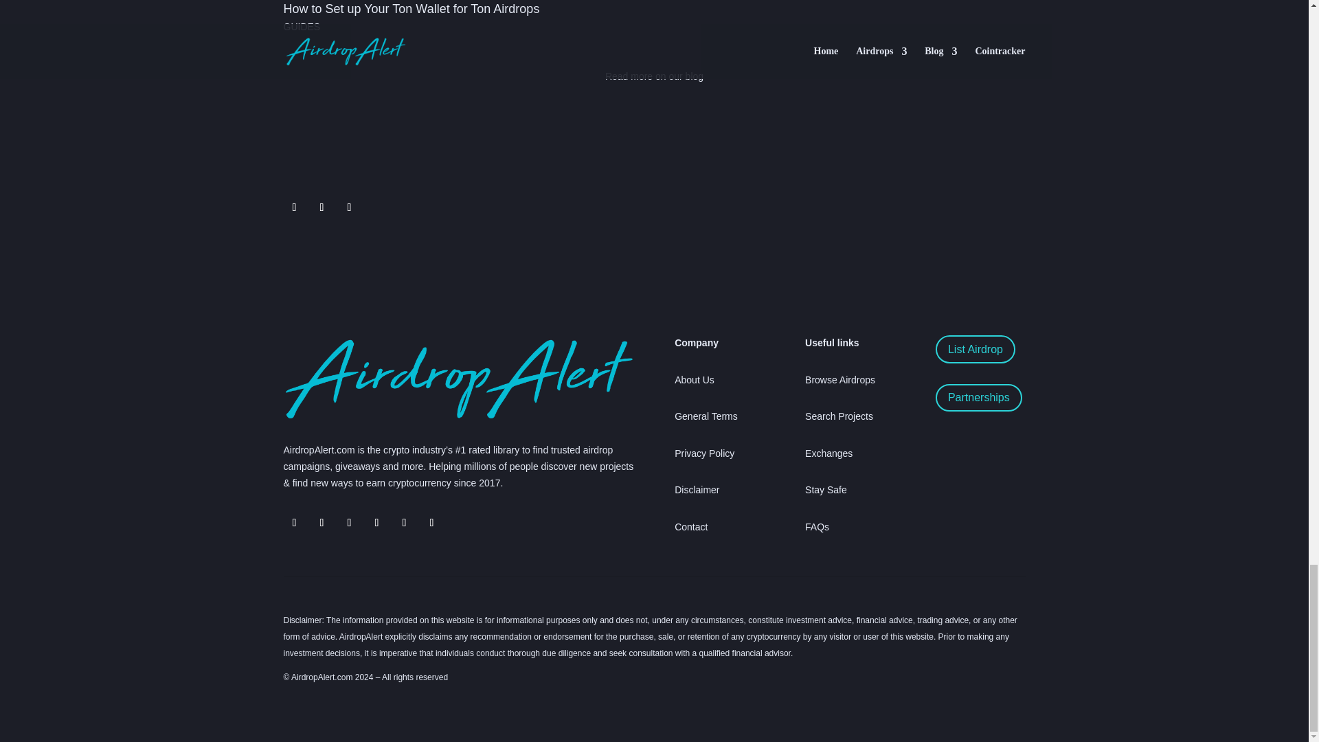  Describe the element at coordinates (404, 522) in the screenshot. I see `Follow on Youtube` at that location.